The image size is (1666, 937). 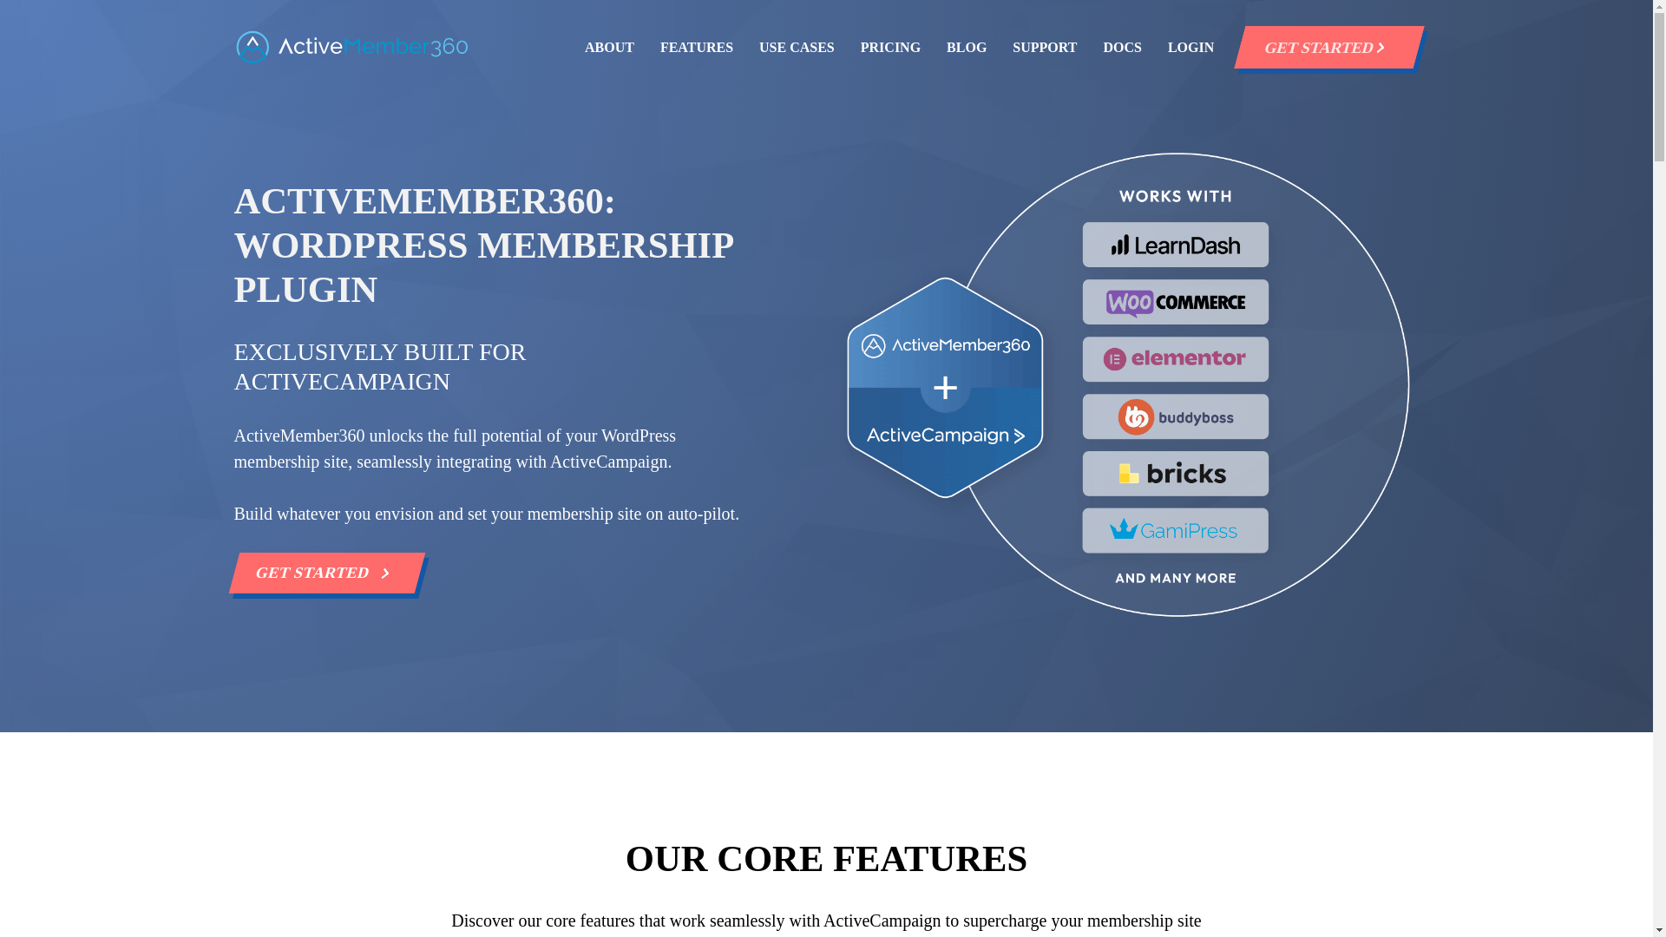 What do you see at coordinates (1323, 47) in the screenshot?
I see `GET STARTED` at bounding box center [1323, 47].